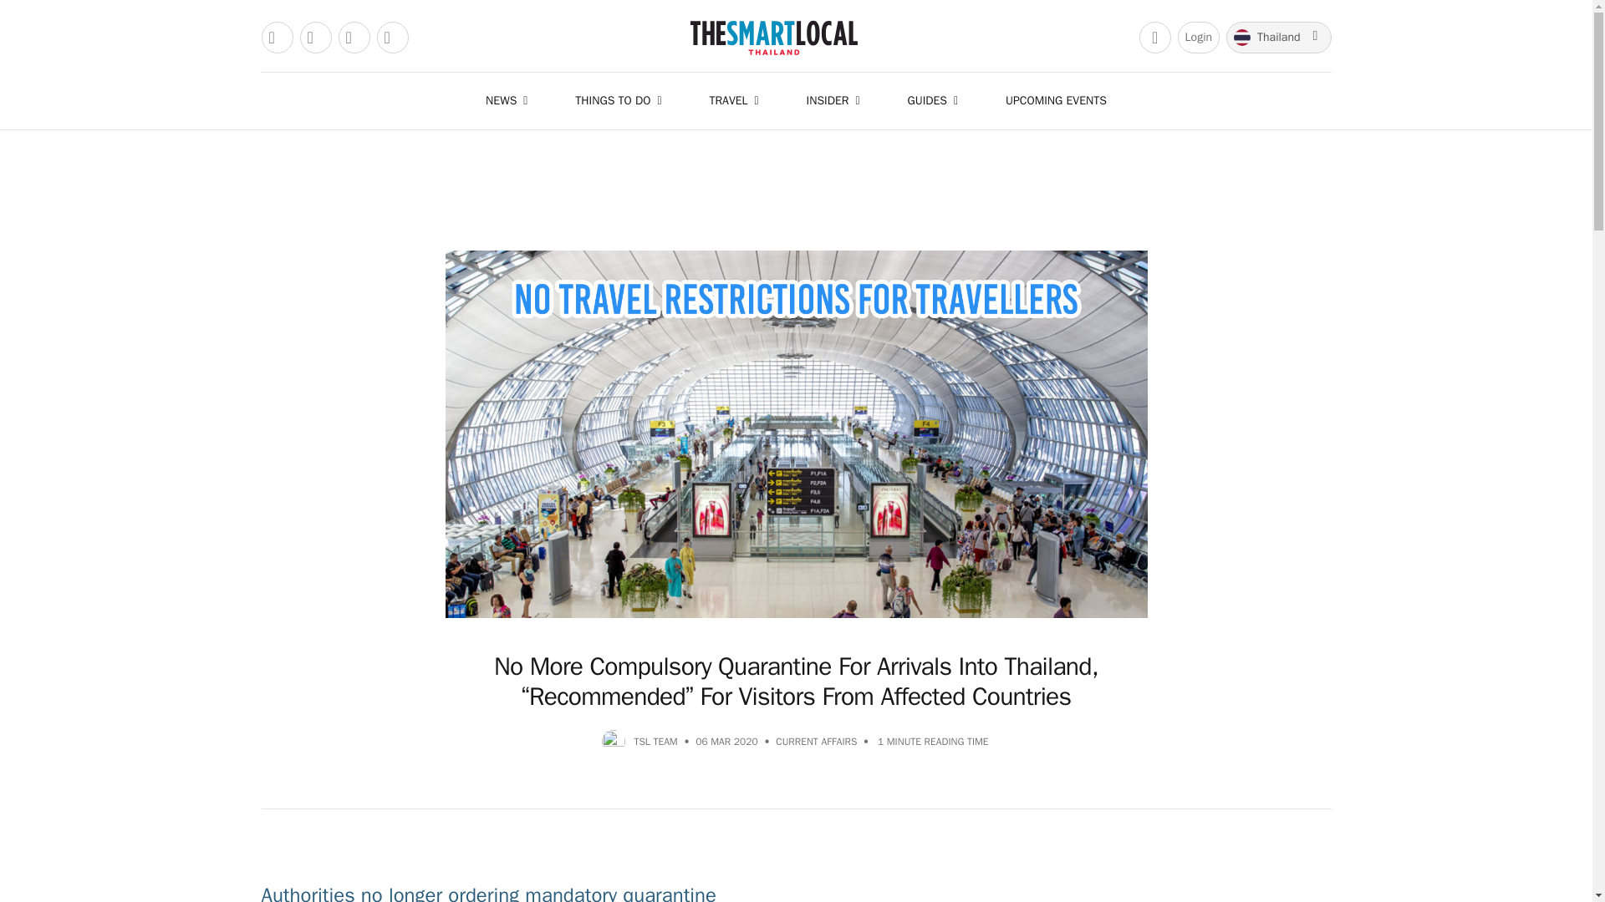 The height and width of the screenshot is (902, 1605). What do you see at coordinates (1277, 37) in the screenshot?
I see `Thailand` at bounding box center [1277, 37].